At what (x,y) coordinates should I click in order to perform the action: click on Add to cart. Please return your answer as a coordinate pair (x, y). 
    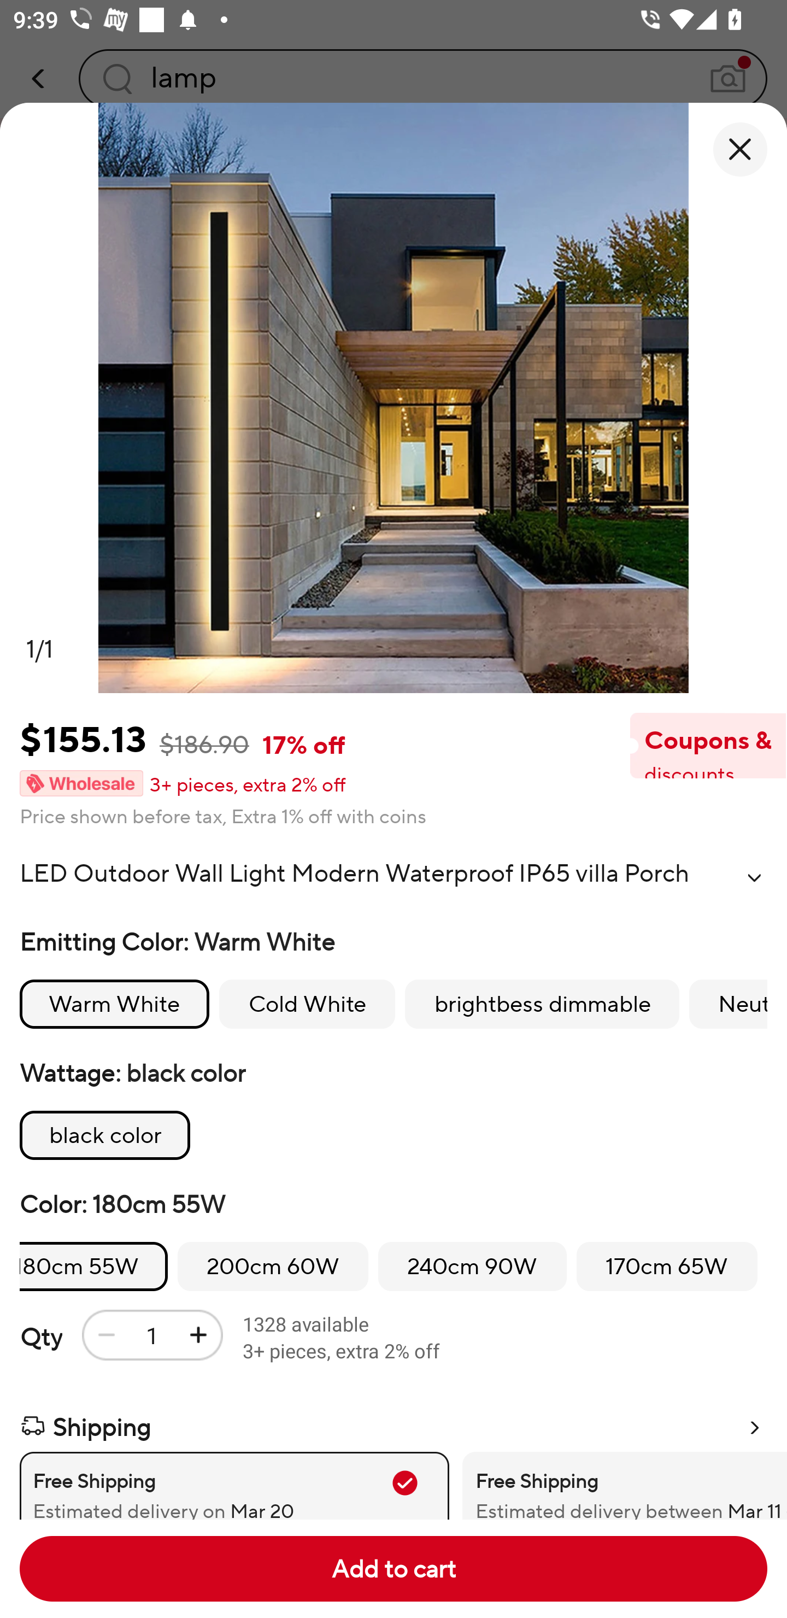
    Looking at the image, I should click on (393, 1569).